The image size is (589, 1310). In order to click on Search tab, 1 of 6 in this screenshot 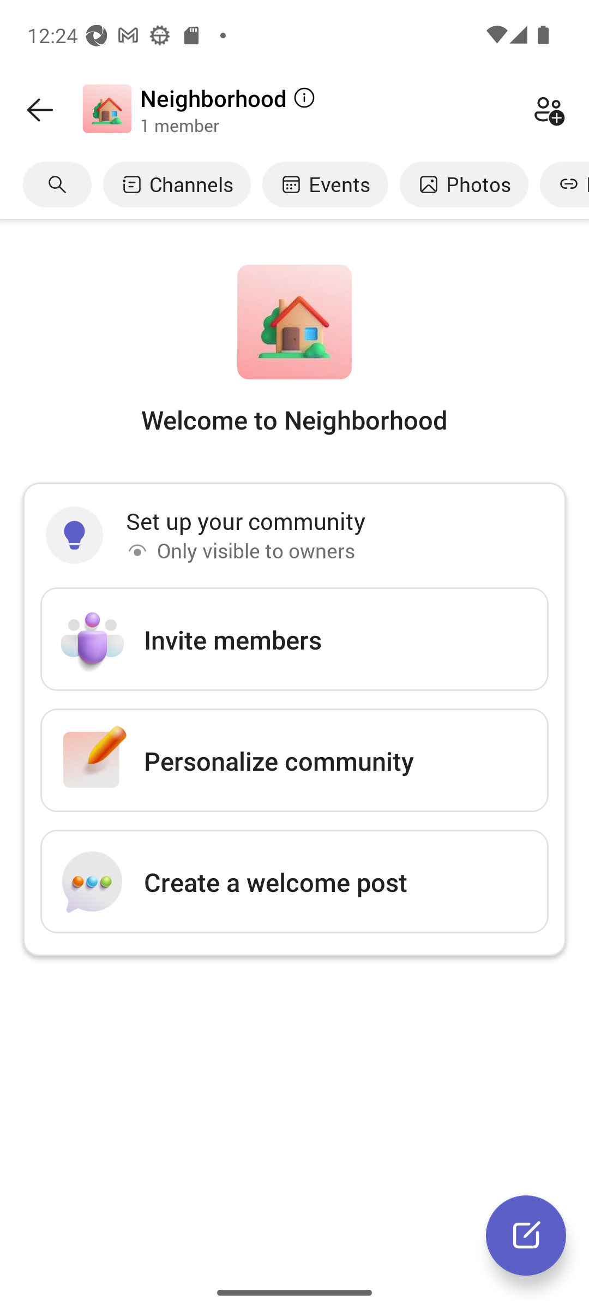, I will do `click(57, 184)`.